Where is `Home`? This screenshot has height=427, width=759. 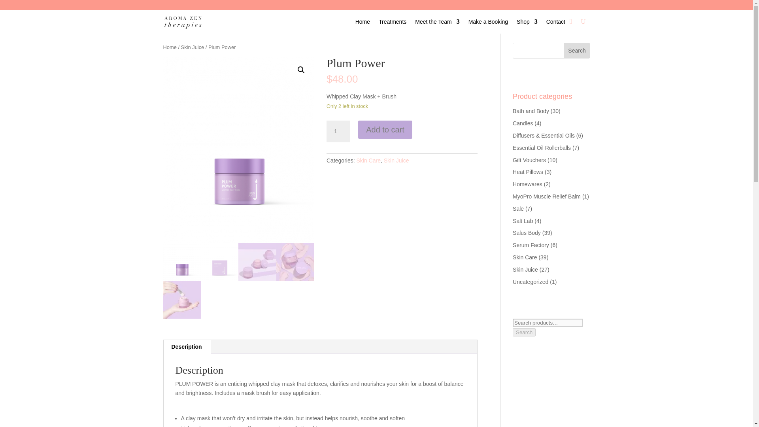 Home is located at coordinates (169, 47).